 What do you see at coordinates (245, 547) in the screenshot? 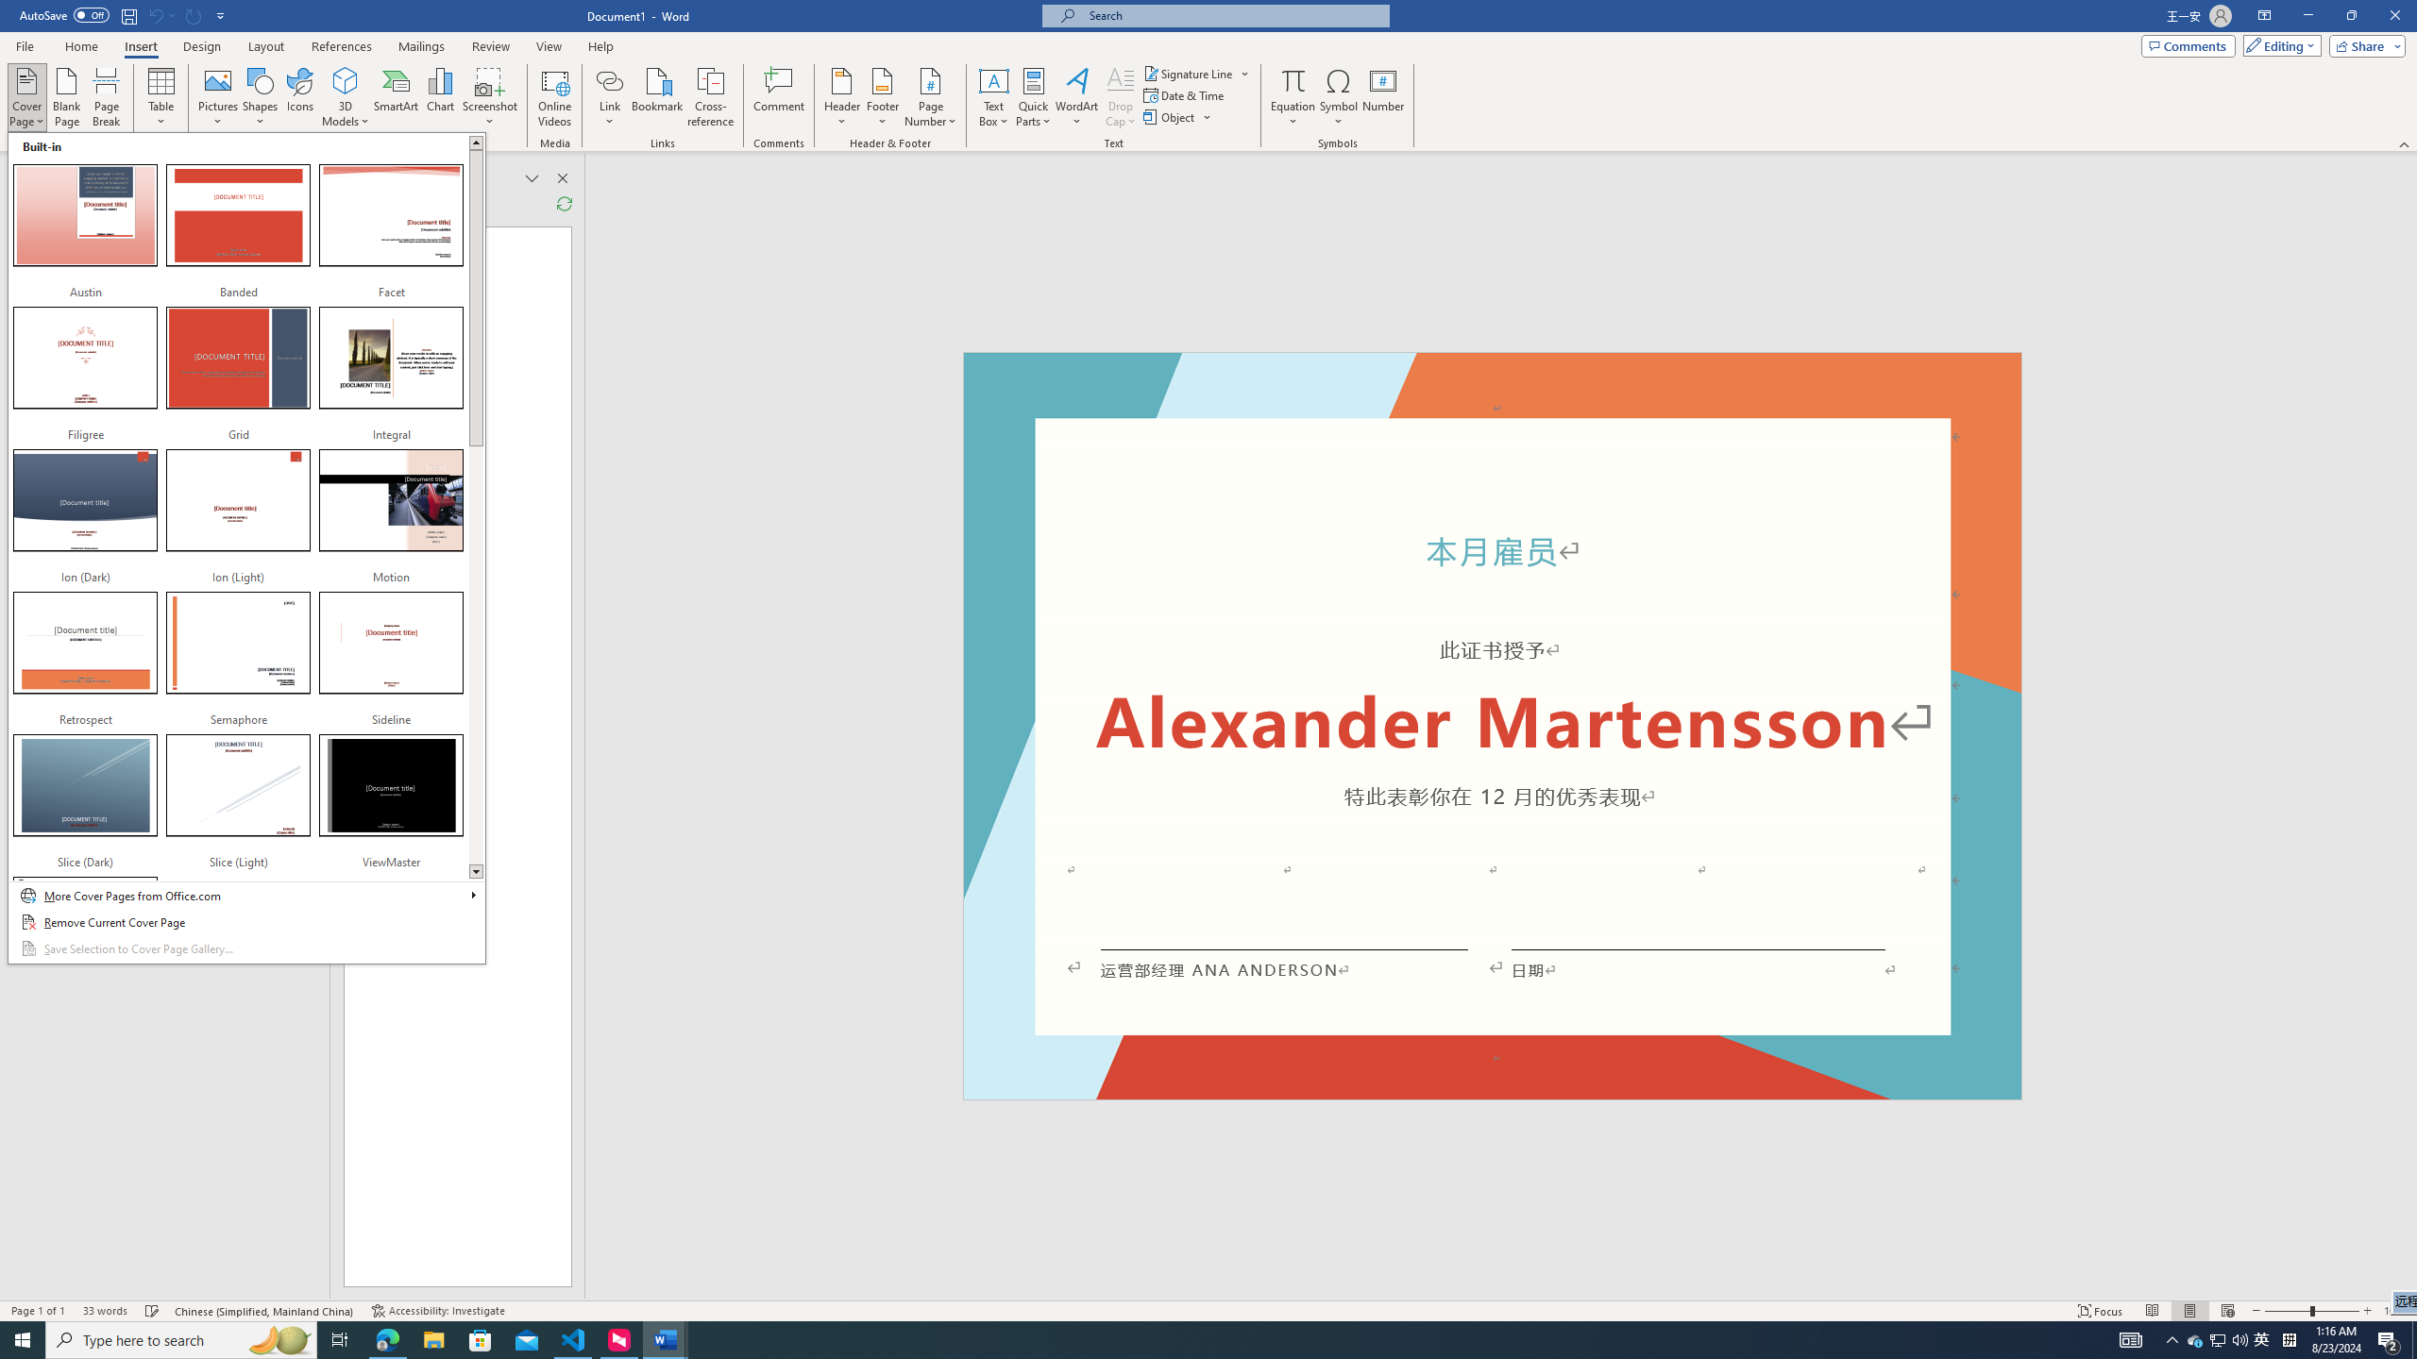
I see `Cover Page` at bounding box center [245, 547].